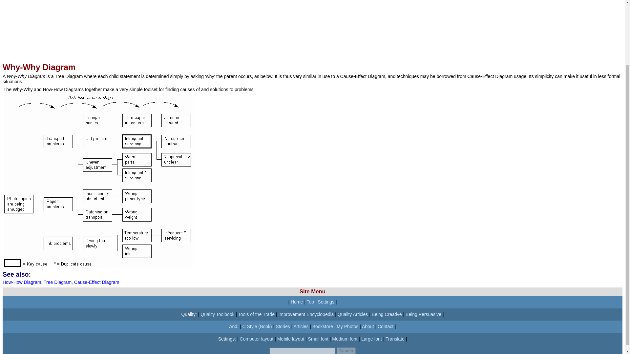 The height and width of the screenshot is (354, 630). I want to click on Articles, so click(301, 326).